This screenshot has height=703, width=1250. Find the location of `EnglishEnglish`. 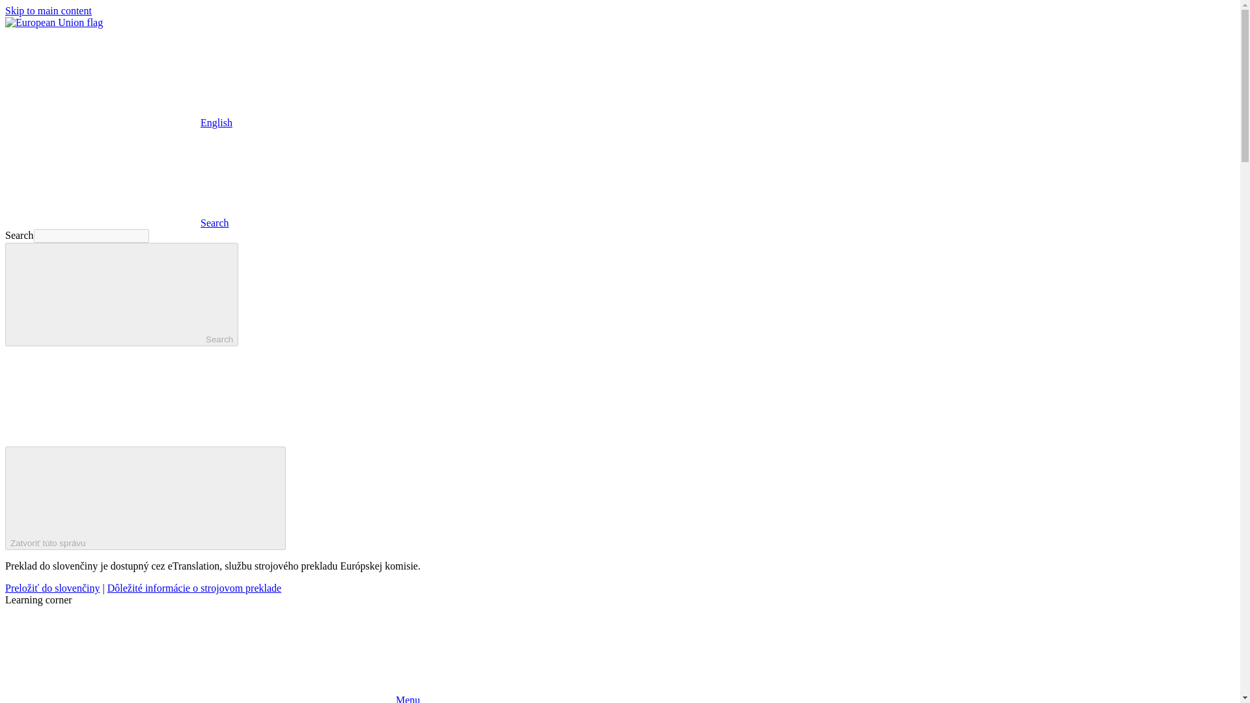

EnglishEnglish is located at coordinates (118, 122).